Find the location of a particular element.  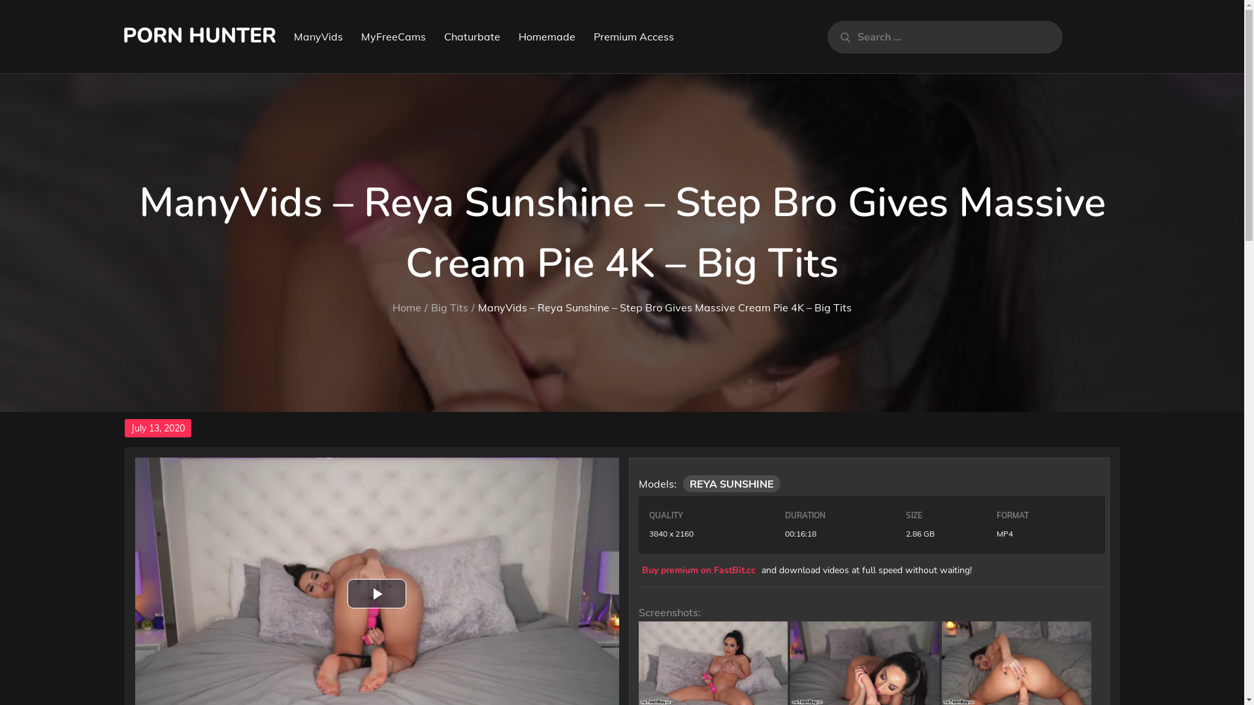

PORN HUNTER is located at coordinates (200, 35).